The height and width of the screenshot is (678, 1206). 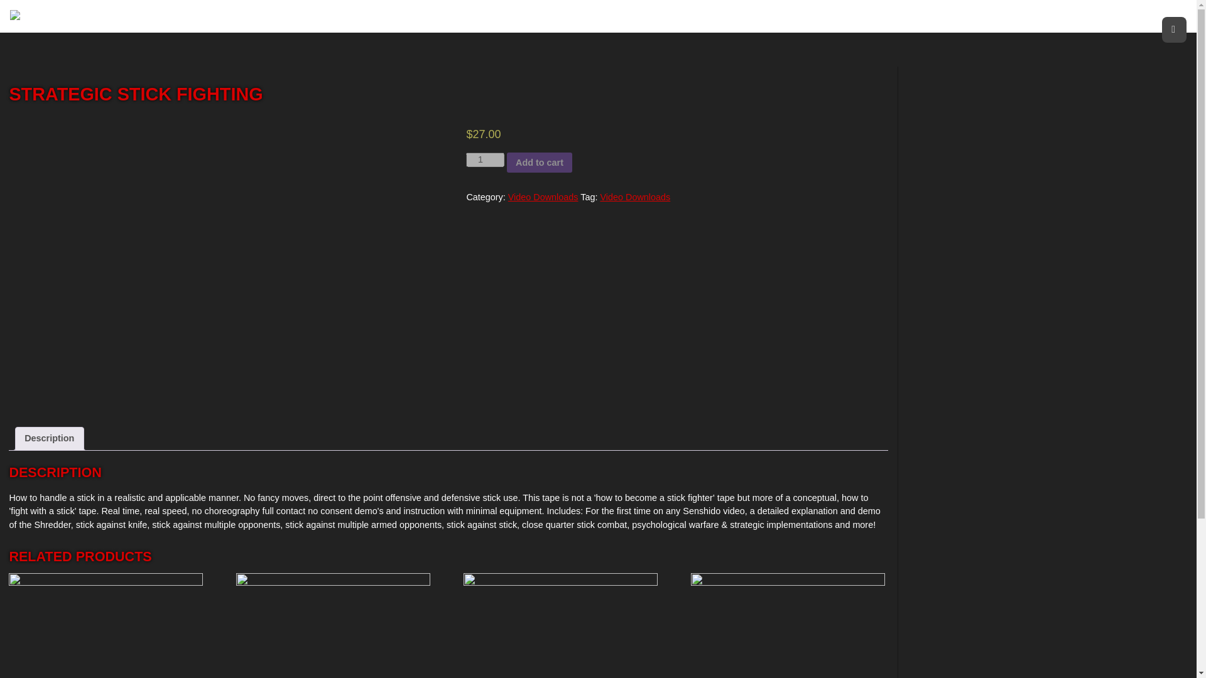 What do you see at coordinates (49, 439) in the screenshot?
I see `Description` at bounding box center [49, 439].